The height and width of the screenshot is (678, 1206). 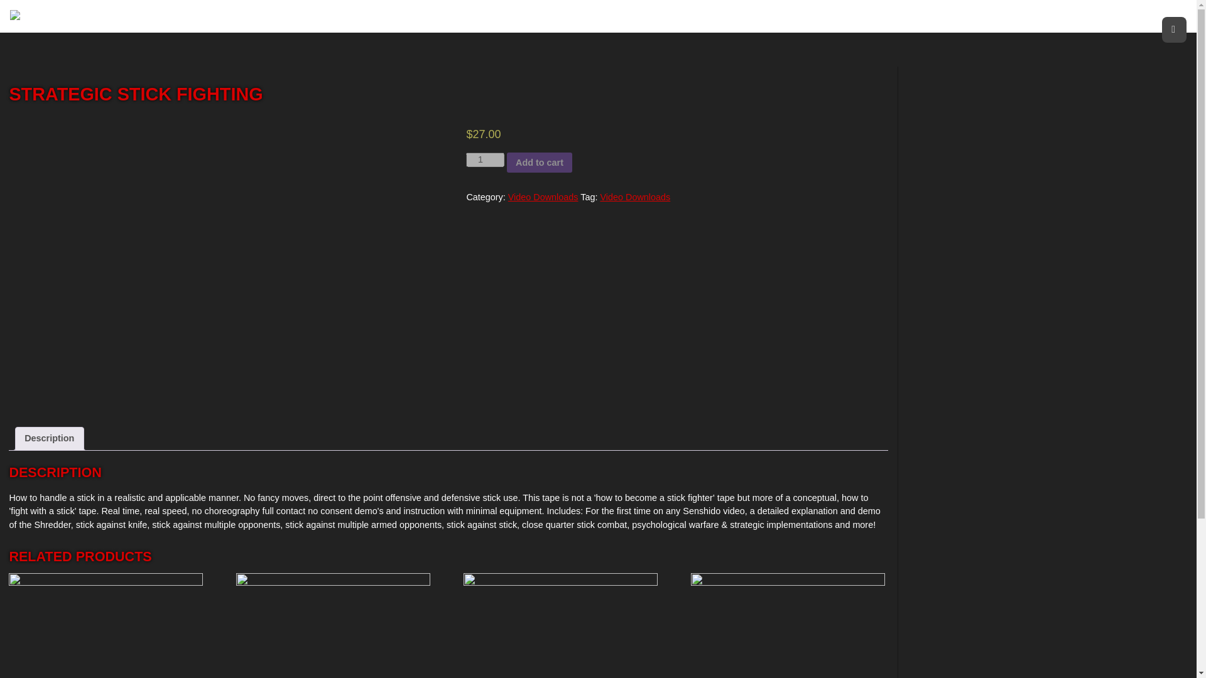 What do you see at coordinates (49, 439) in the screenshot?
I see `Description` at bounding box center [49, 439].